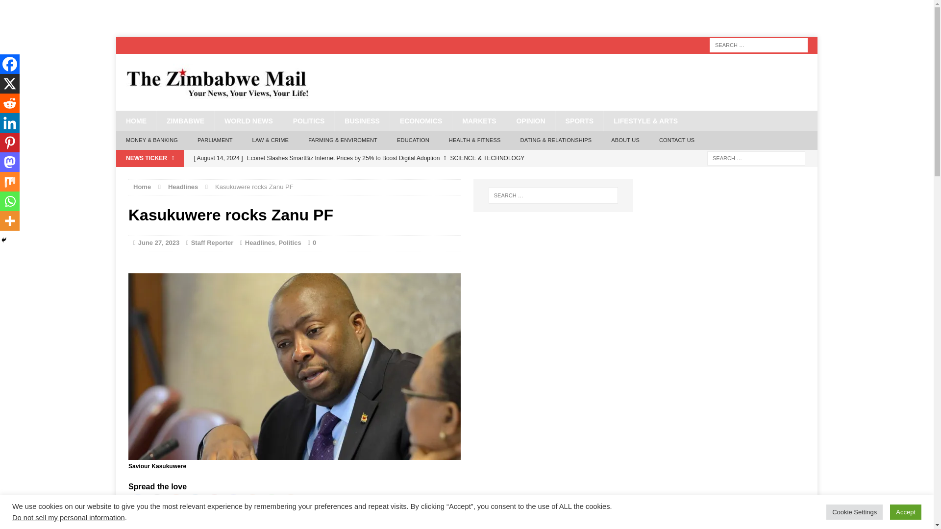 This screenshot has width=941, height=529. What do you see at coordinates (215, 140) in the screenshot?
I see `PARLIAMENT` at bounding box center [215, 140].